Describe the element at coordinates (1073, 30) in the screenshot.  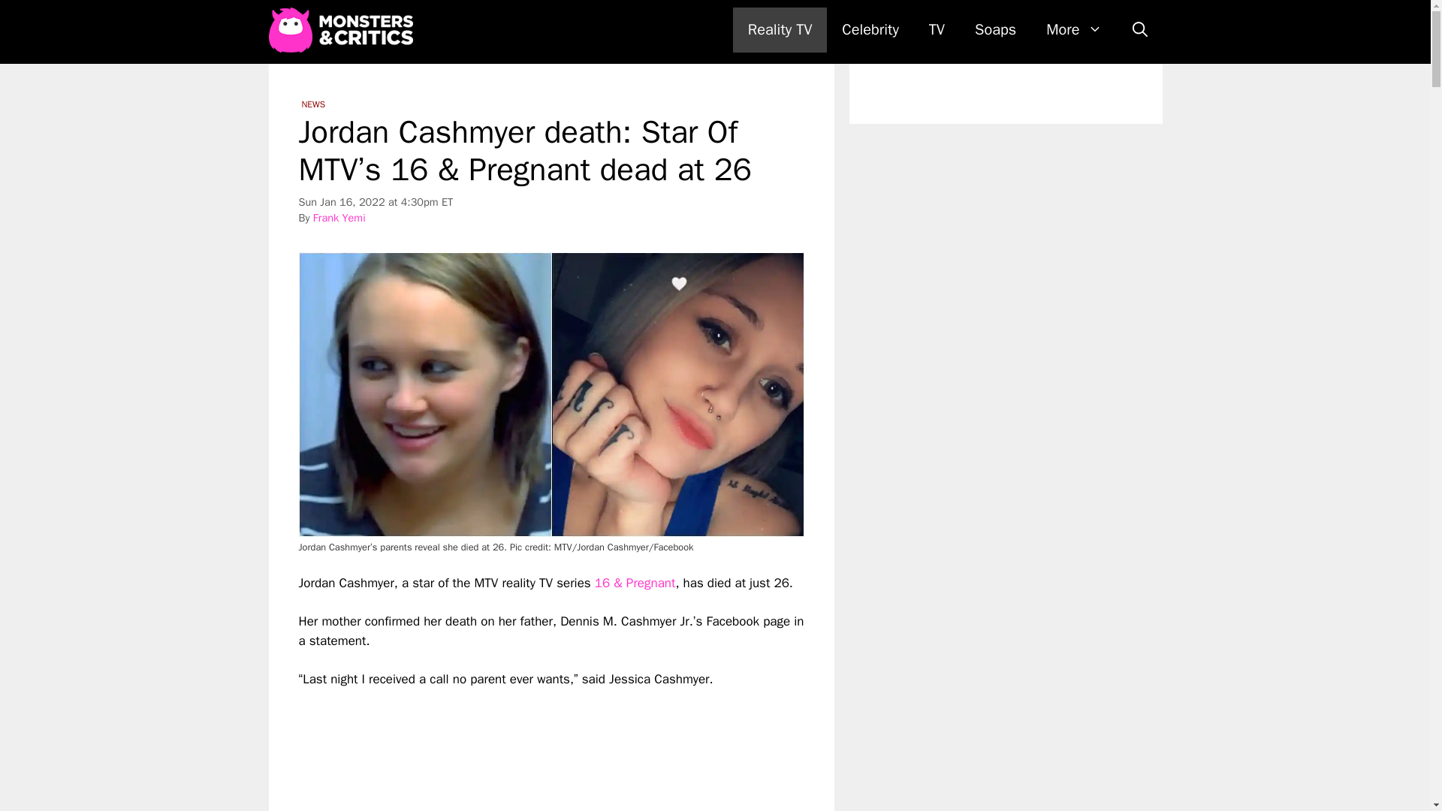
I see `More` at that location.